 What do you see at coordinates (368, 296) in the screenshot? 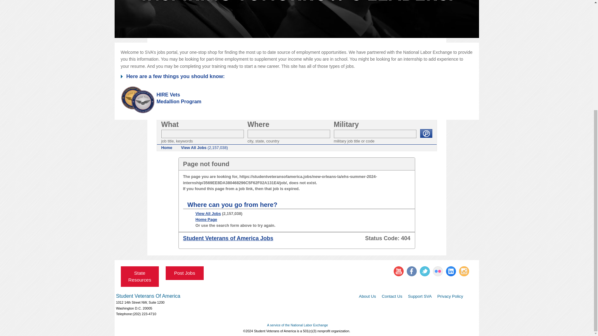
I see `About Us` at bounding box center [368, 296].